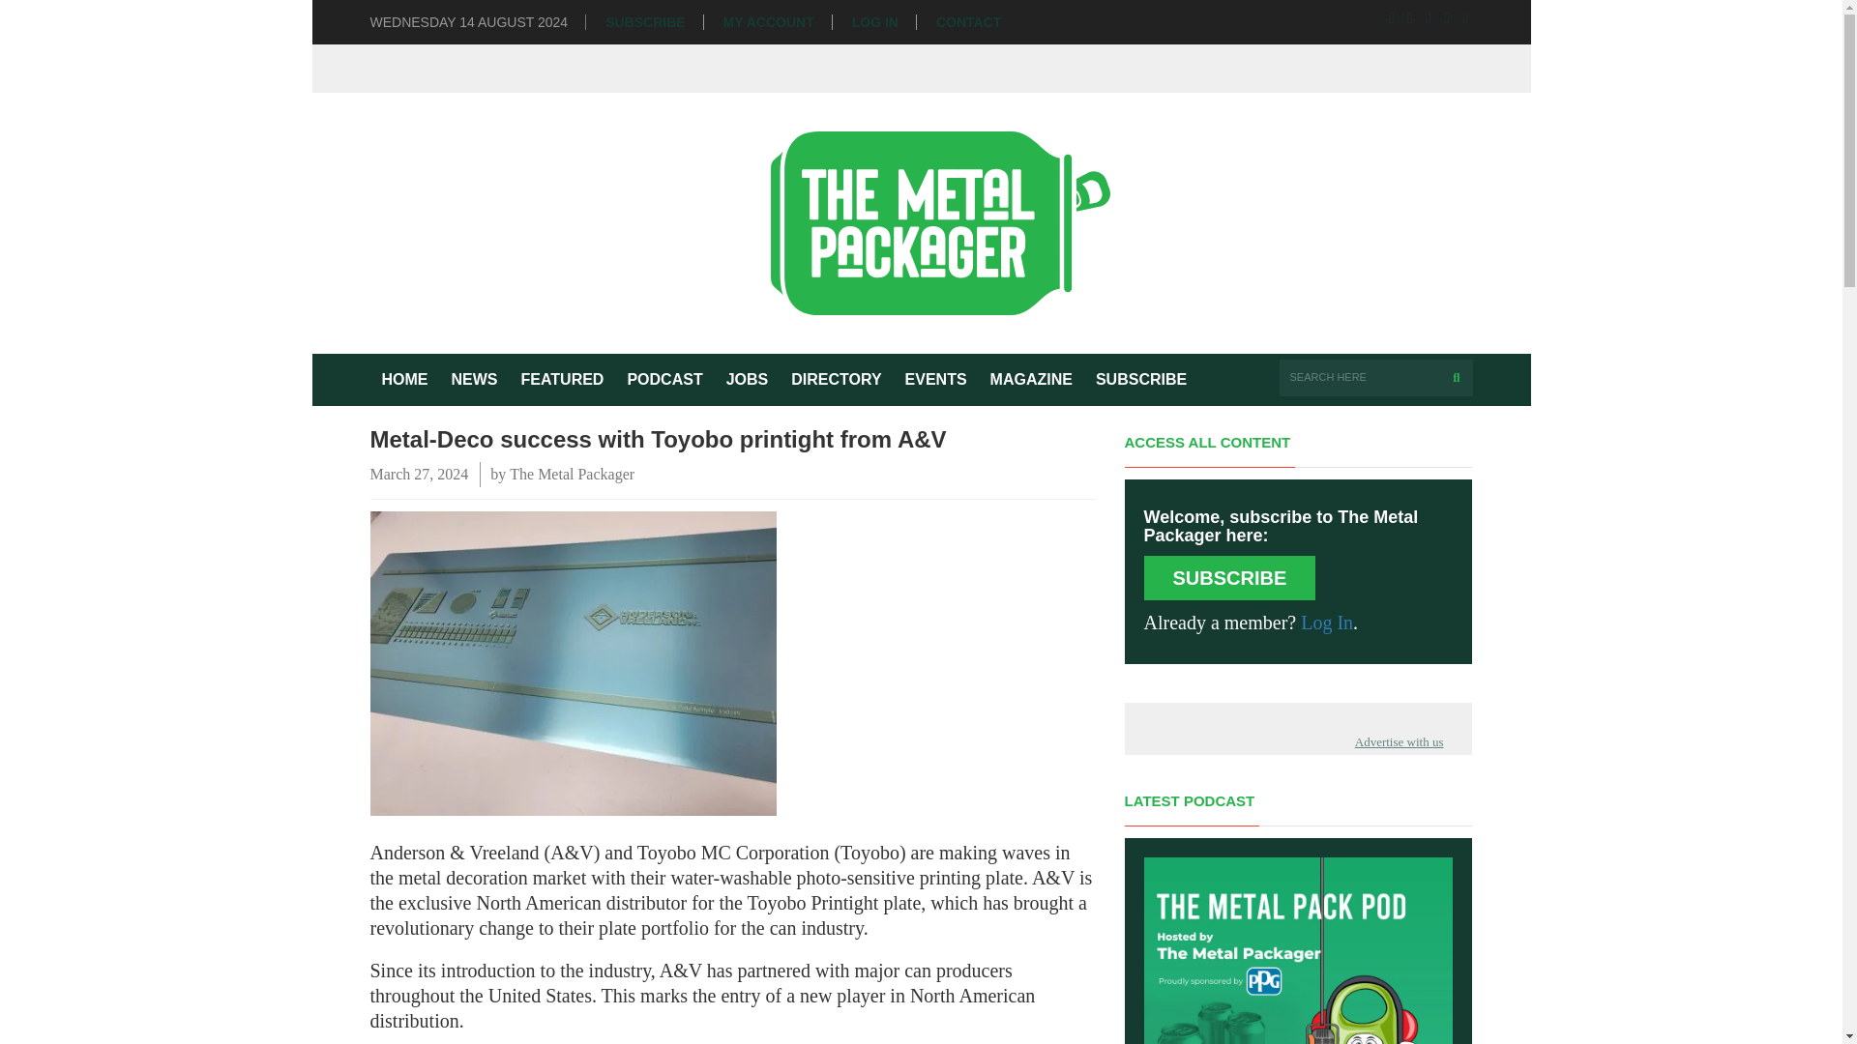 The image size is (1857, 1044). What do you see at coordinates (747, 380) in the screenshot?
I see `JOBS` at bounding box center [747, 380].